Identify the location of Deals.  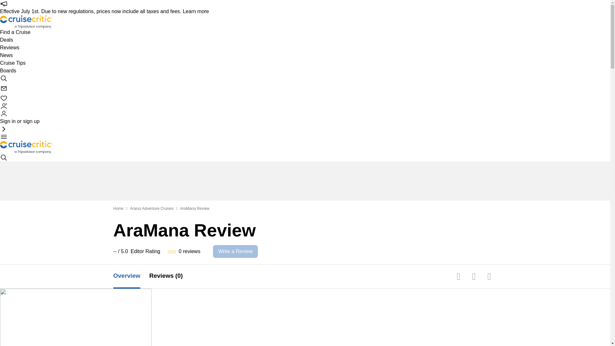
(6, 40).